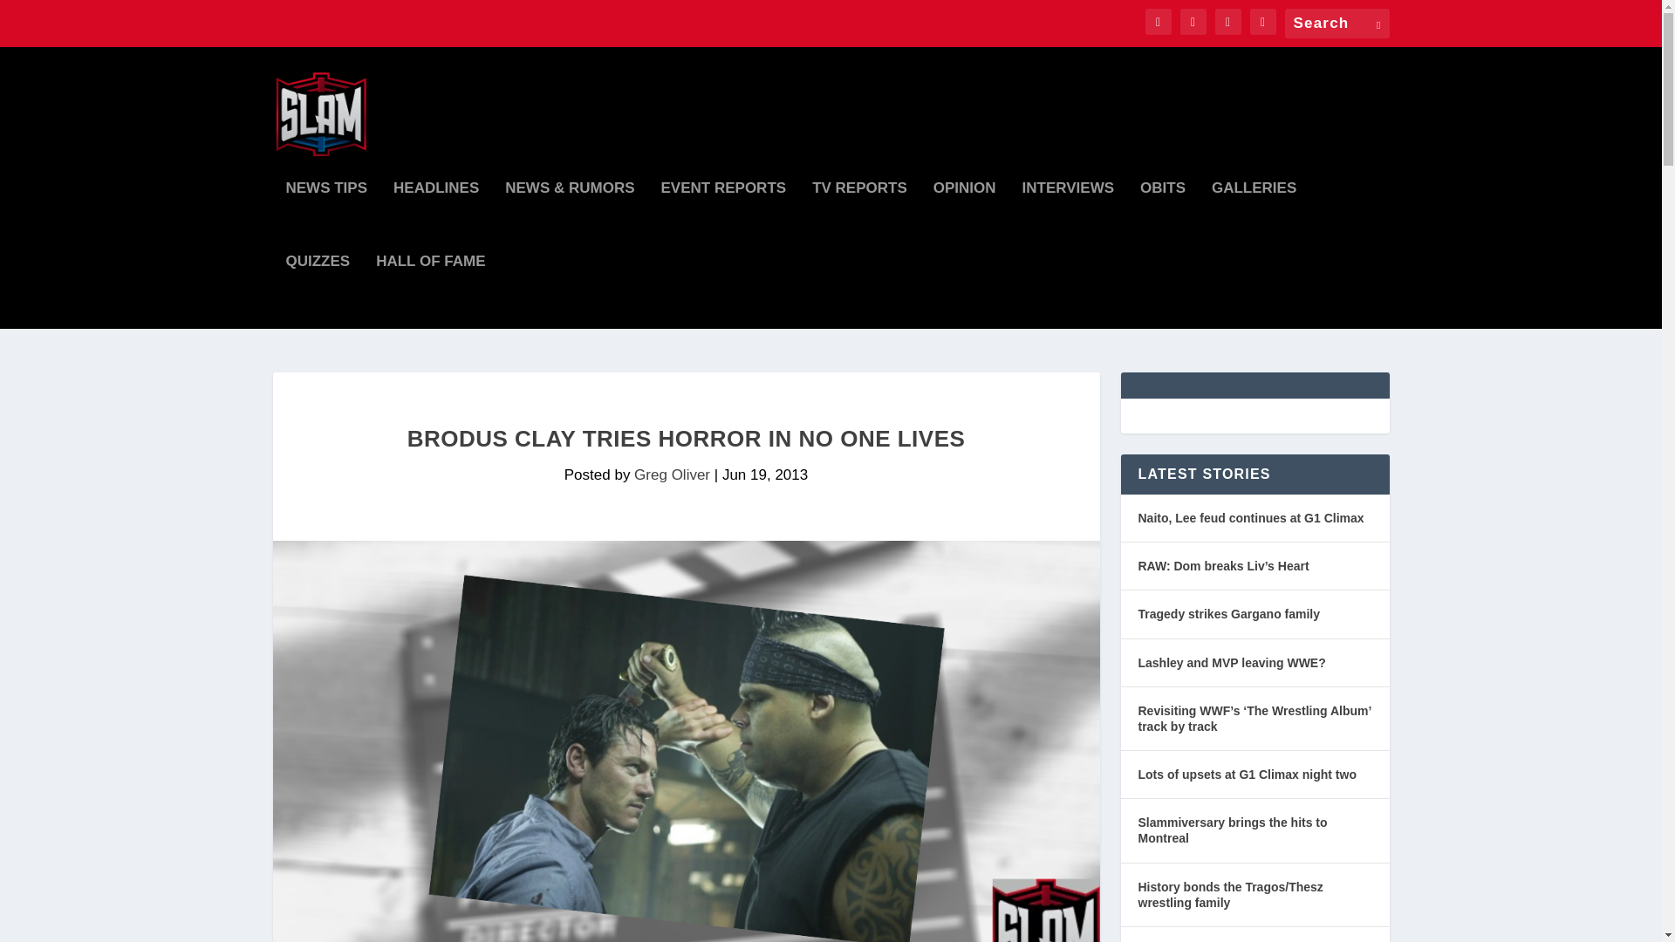 This screenshot has height=942, width=1675. What do you see at coordinates (672, 474) in the screenshot?
I see `Greg Oliver` at bounding box center [672, 474].